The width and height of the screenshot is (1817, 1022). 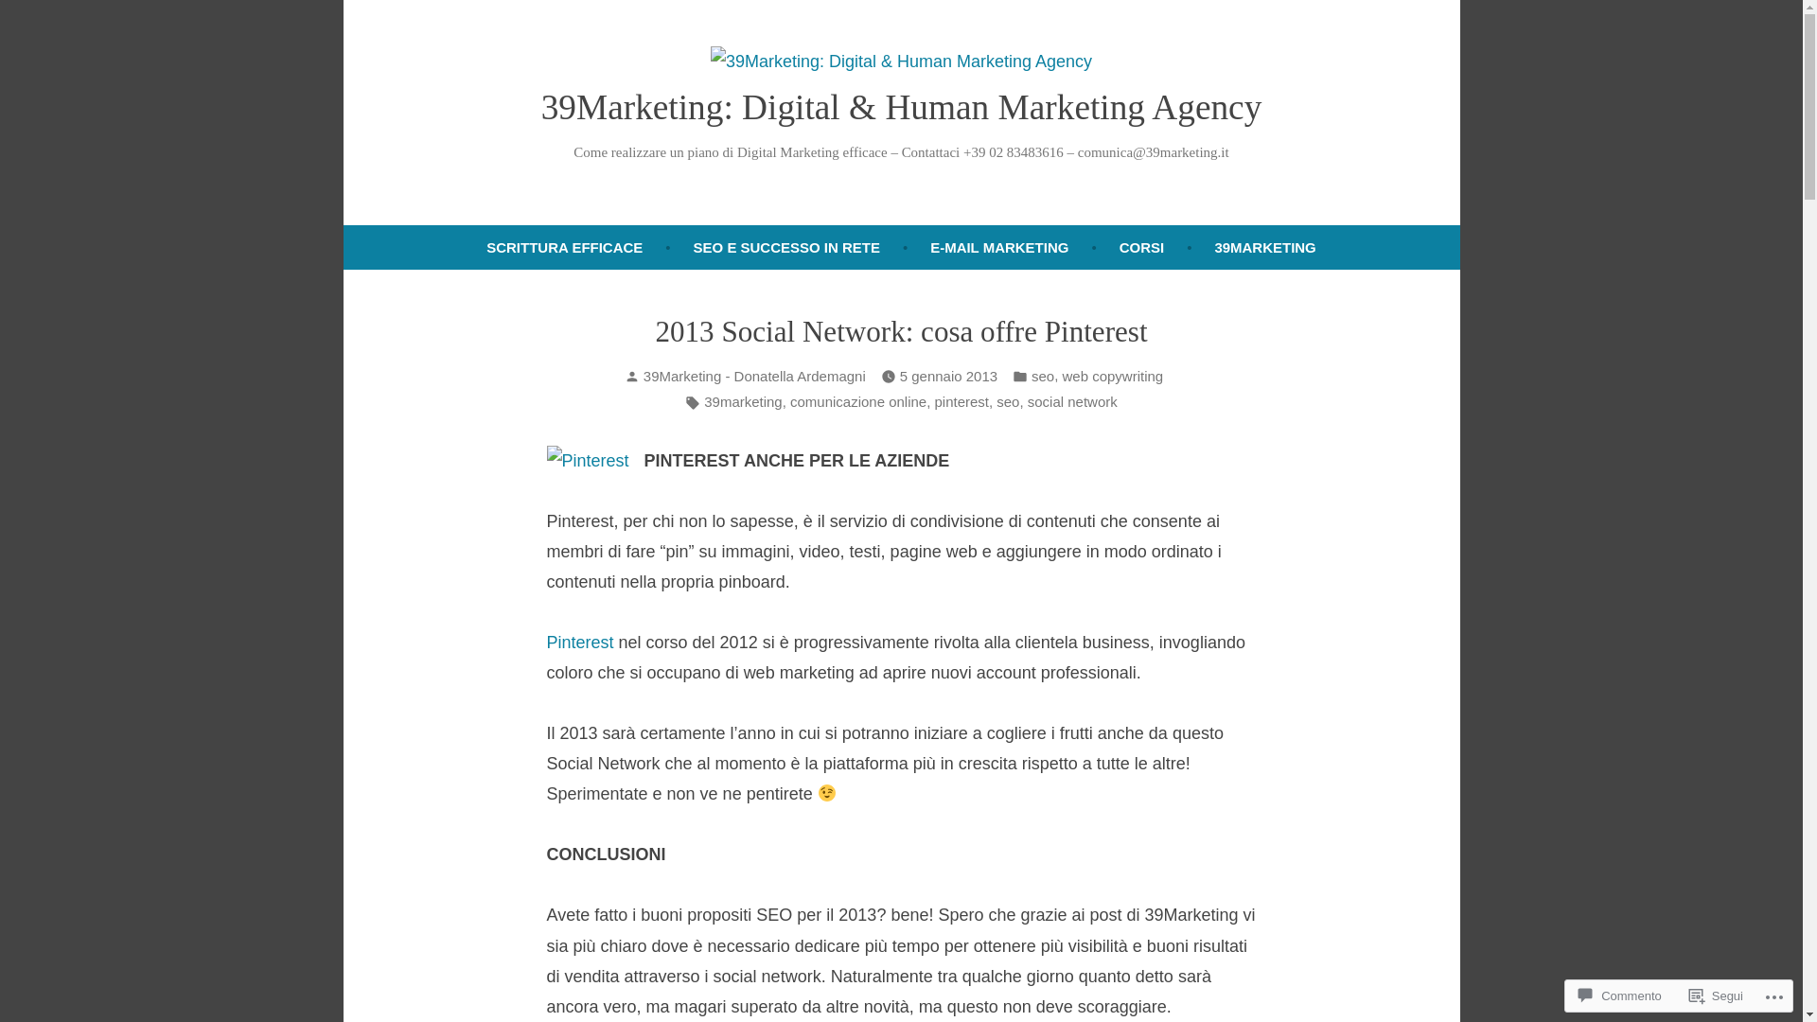 I want to click on SCRITTURA EFFICACE, so click(x=564, y=248).